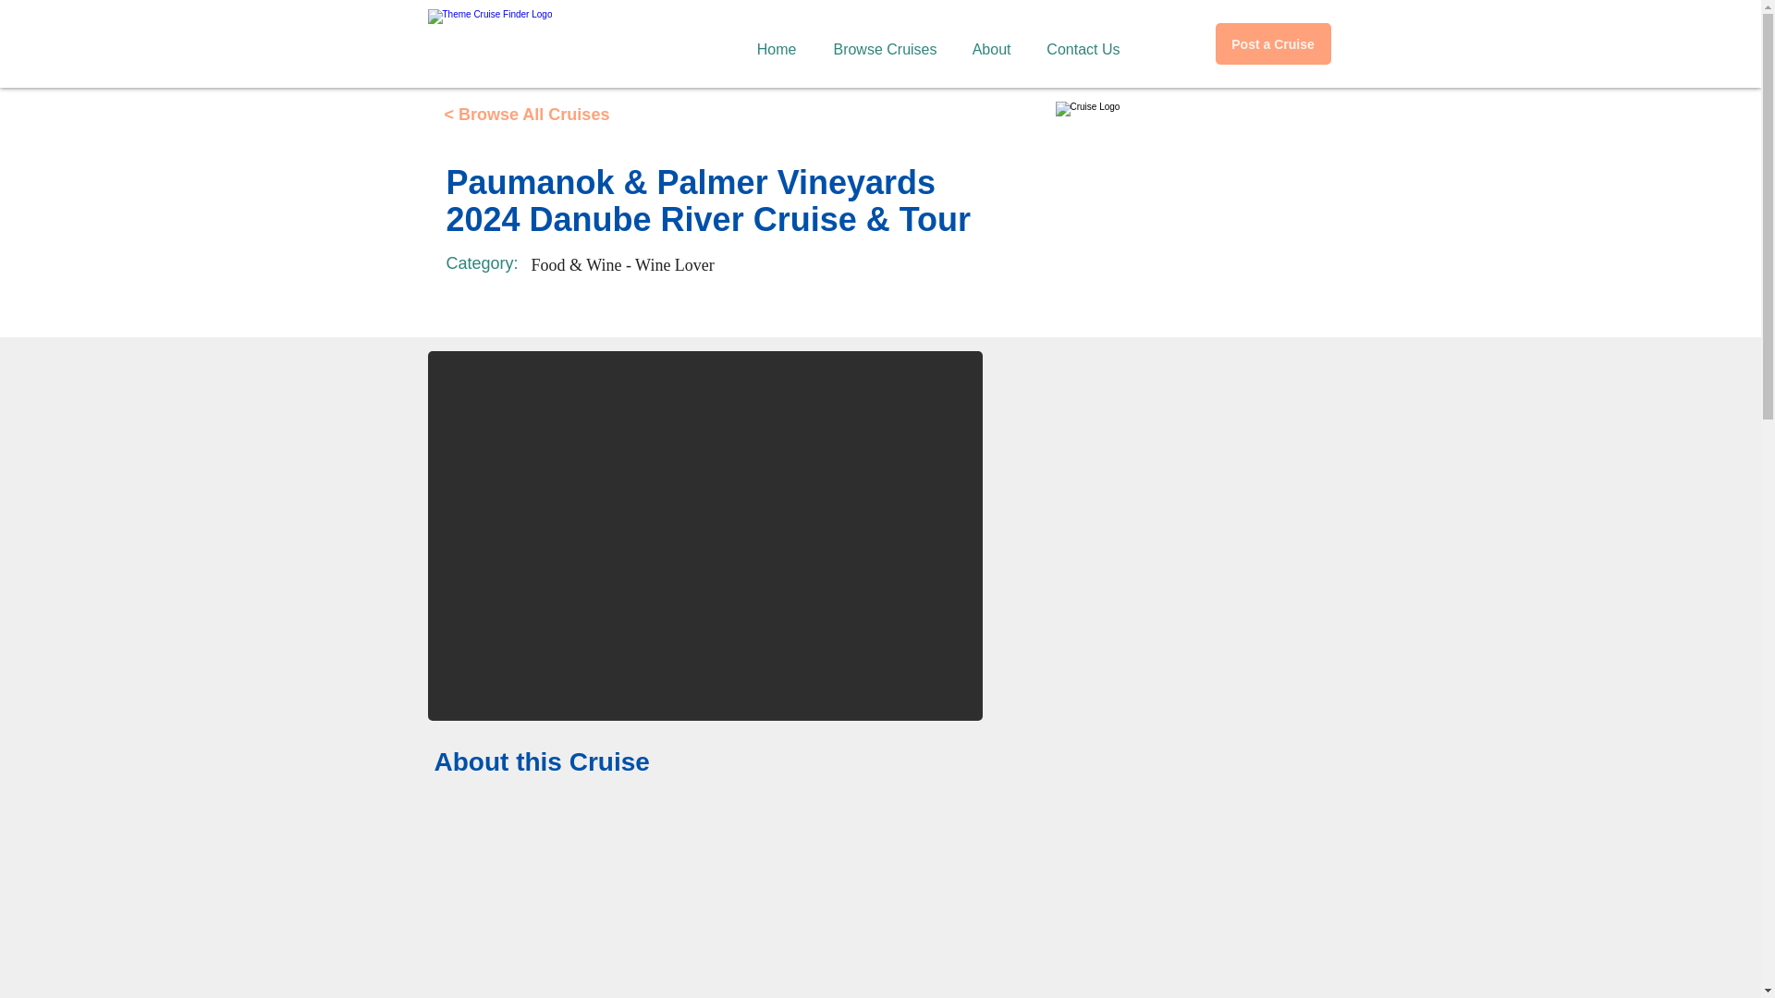 Image resolution: width=1775 pixels, height=998 pixels. What do you see at coordinates (771, 41) in the screenshot?
I see `Home` at bounding box center [771, 41].